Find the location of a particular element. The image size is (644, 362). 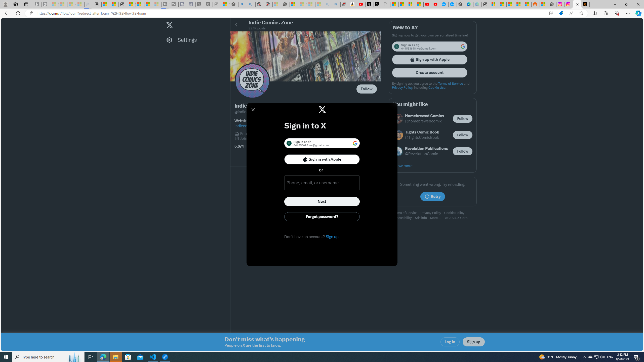

Sign up is located at coordinates (473, 342).